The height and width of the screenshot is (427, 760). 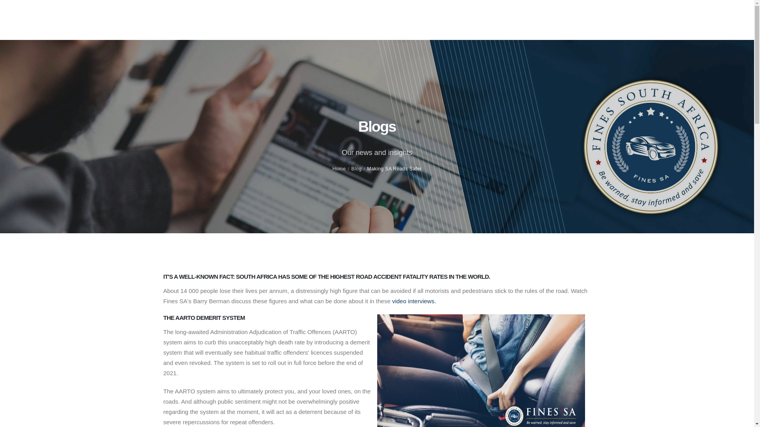 I want to click on Home, so click(x=339, y=169).